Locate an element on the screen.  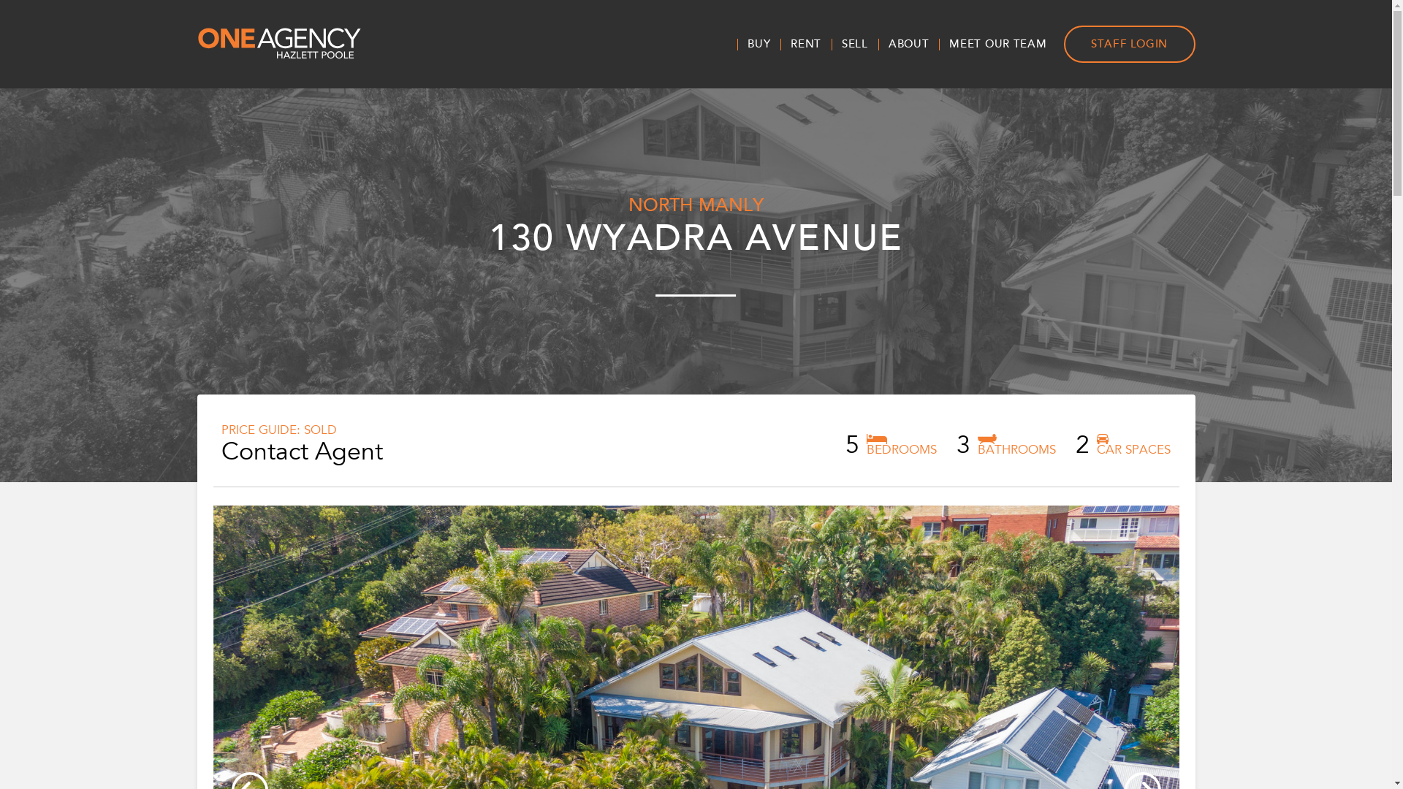
RENT is located at coordinates (806, 44).